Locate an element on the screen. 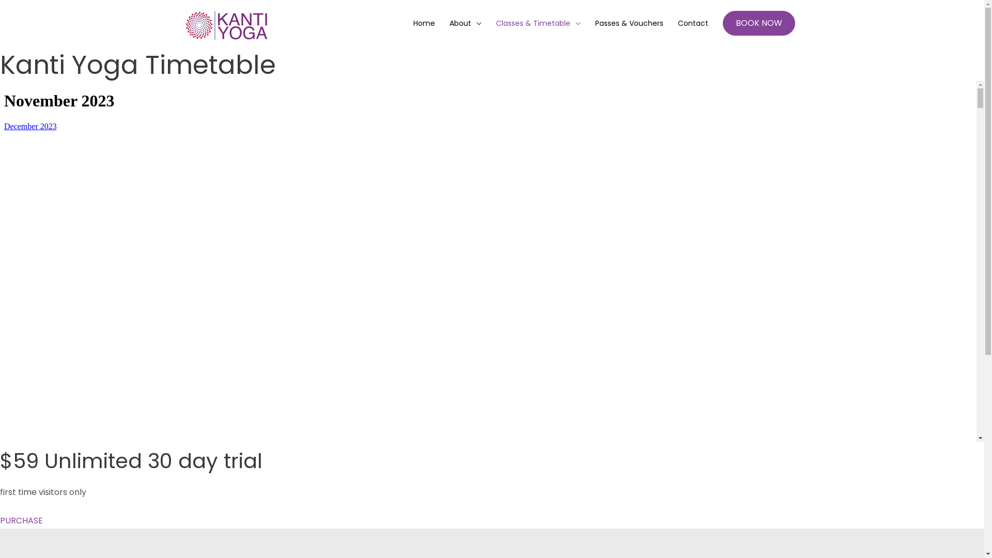 This screenshot has width=992, height=558. Home is located at coordinates (424, 23).